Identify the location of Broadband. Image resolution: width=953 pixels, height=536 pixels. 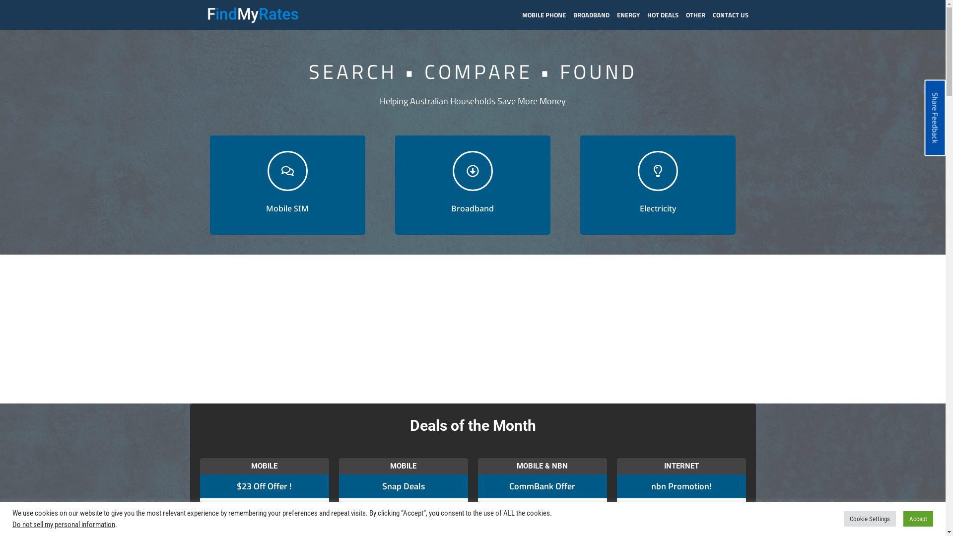
(473, 185).